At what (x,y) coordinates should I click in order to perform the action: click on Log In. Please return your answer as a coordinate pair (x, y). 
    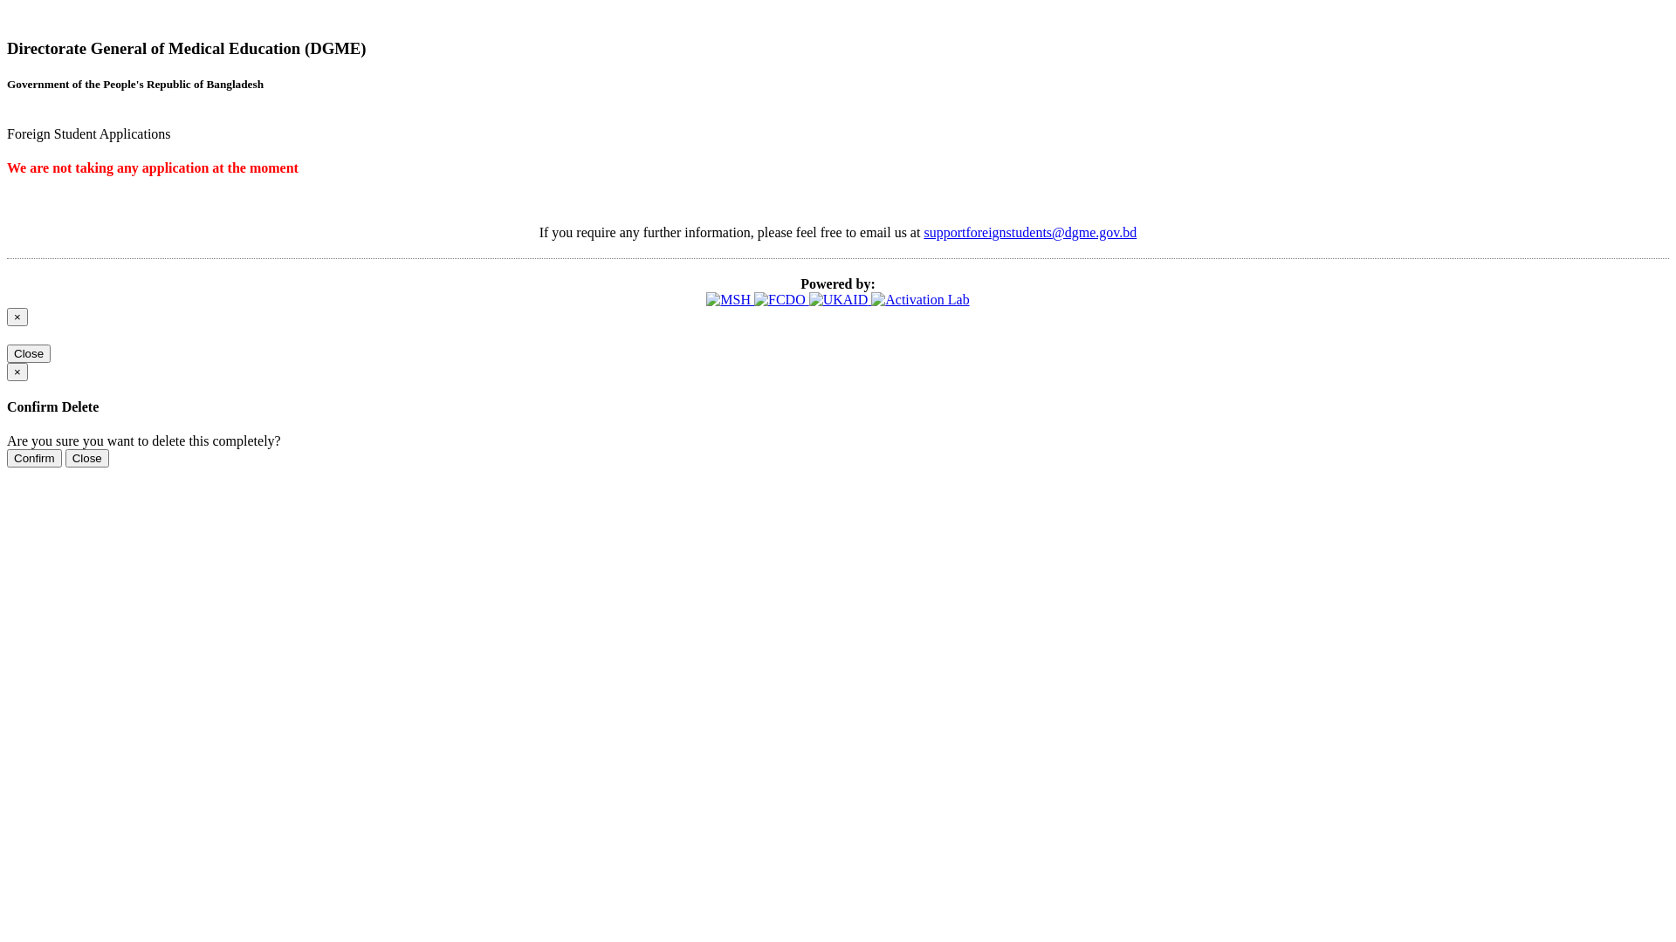
    Looking at the image, I should click on (26, 202).